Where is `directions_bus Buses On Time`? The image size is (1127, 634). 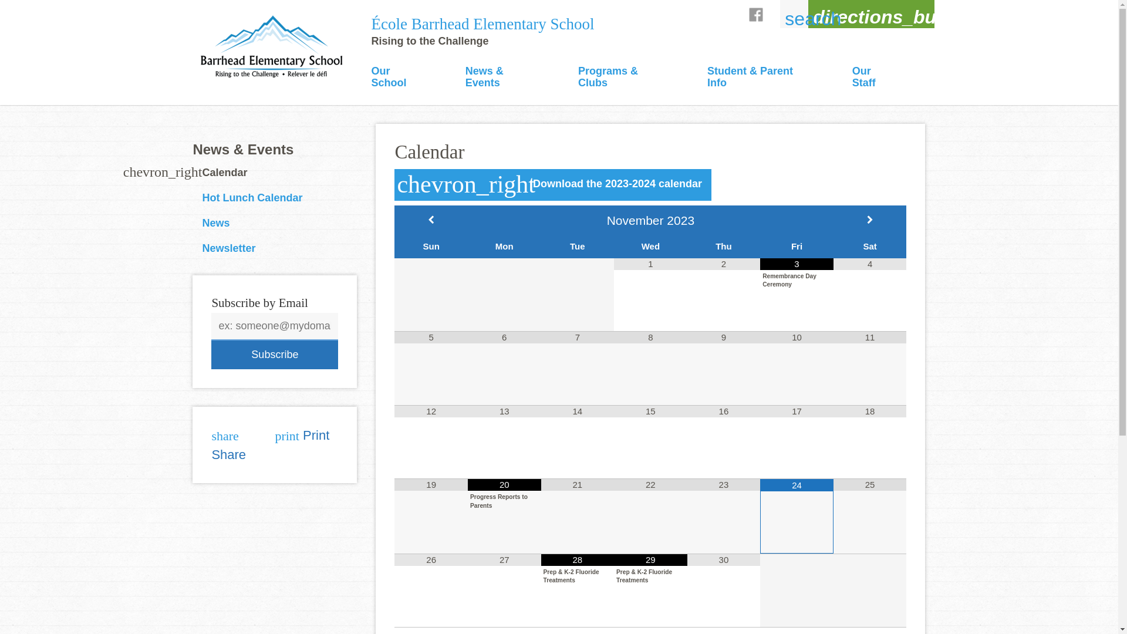
directions_bus Buses On Time is located at coordinates (871, 24).